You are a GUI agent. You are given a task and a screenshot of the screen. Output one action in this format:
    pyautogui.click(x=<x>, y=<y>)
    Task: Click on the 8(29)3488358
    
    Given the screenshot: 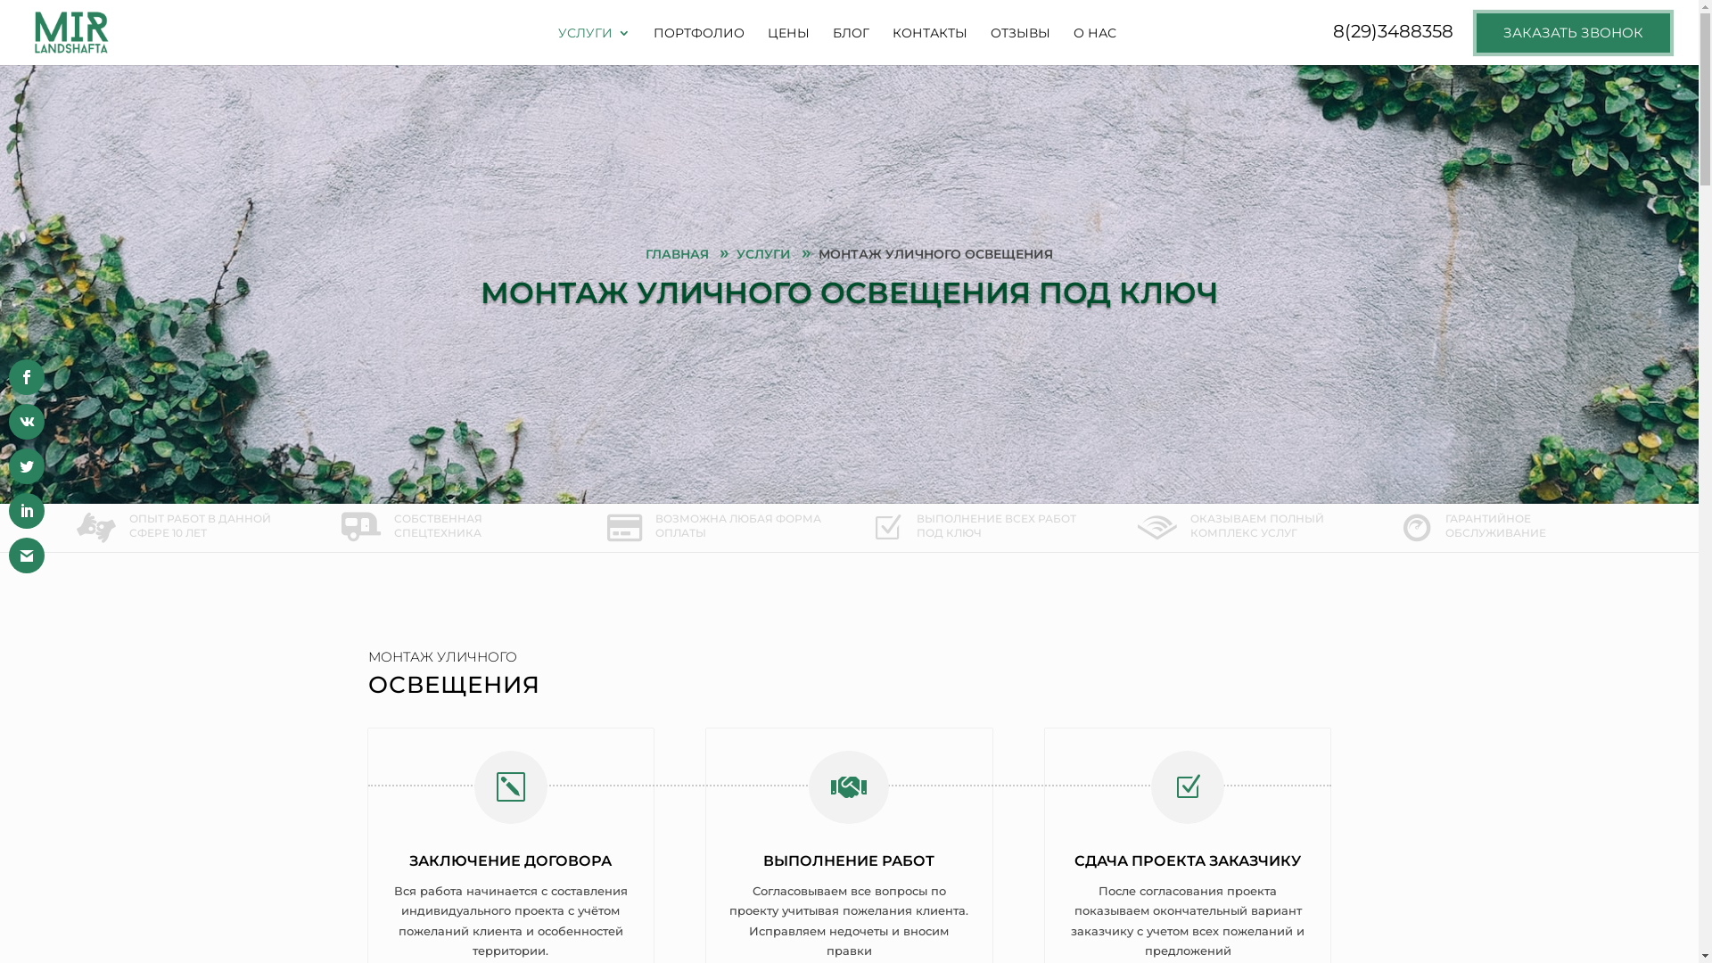 What is the action you would take?
    pyautogui.click(x=1393, y=39)
    